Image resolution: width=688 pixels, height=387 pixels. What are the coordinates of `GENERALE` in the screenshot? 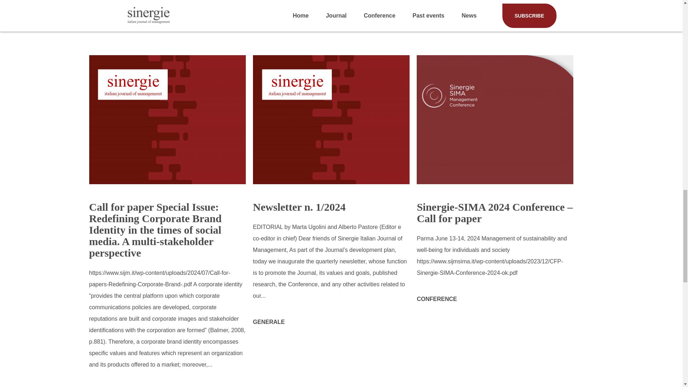 It's located at (269, 322).